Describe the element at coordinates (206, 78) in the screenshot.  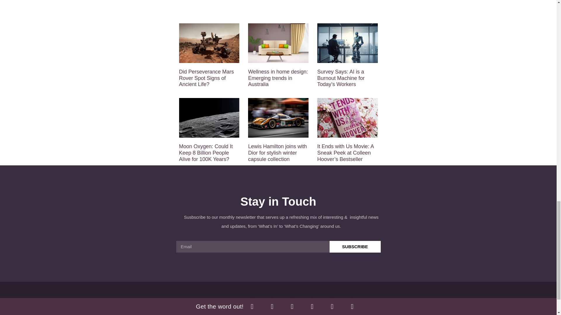
I see `Did Perseverance Mars Rover Spot Signs of Ancient Life?` at that location.